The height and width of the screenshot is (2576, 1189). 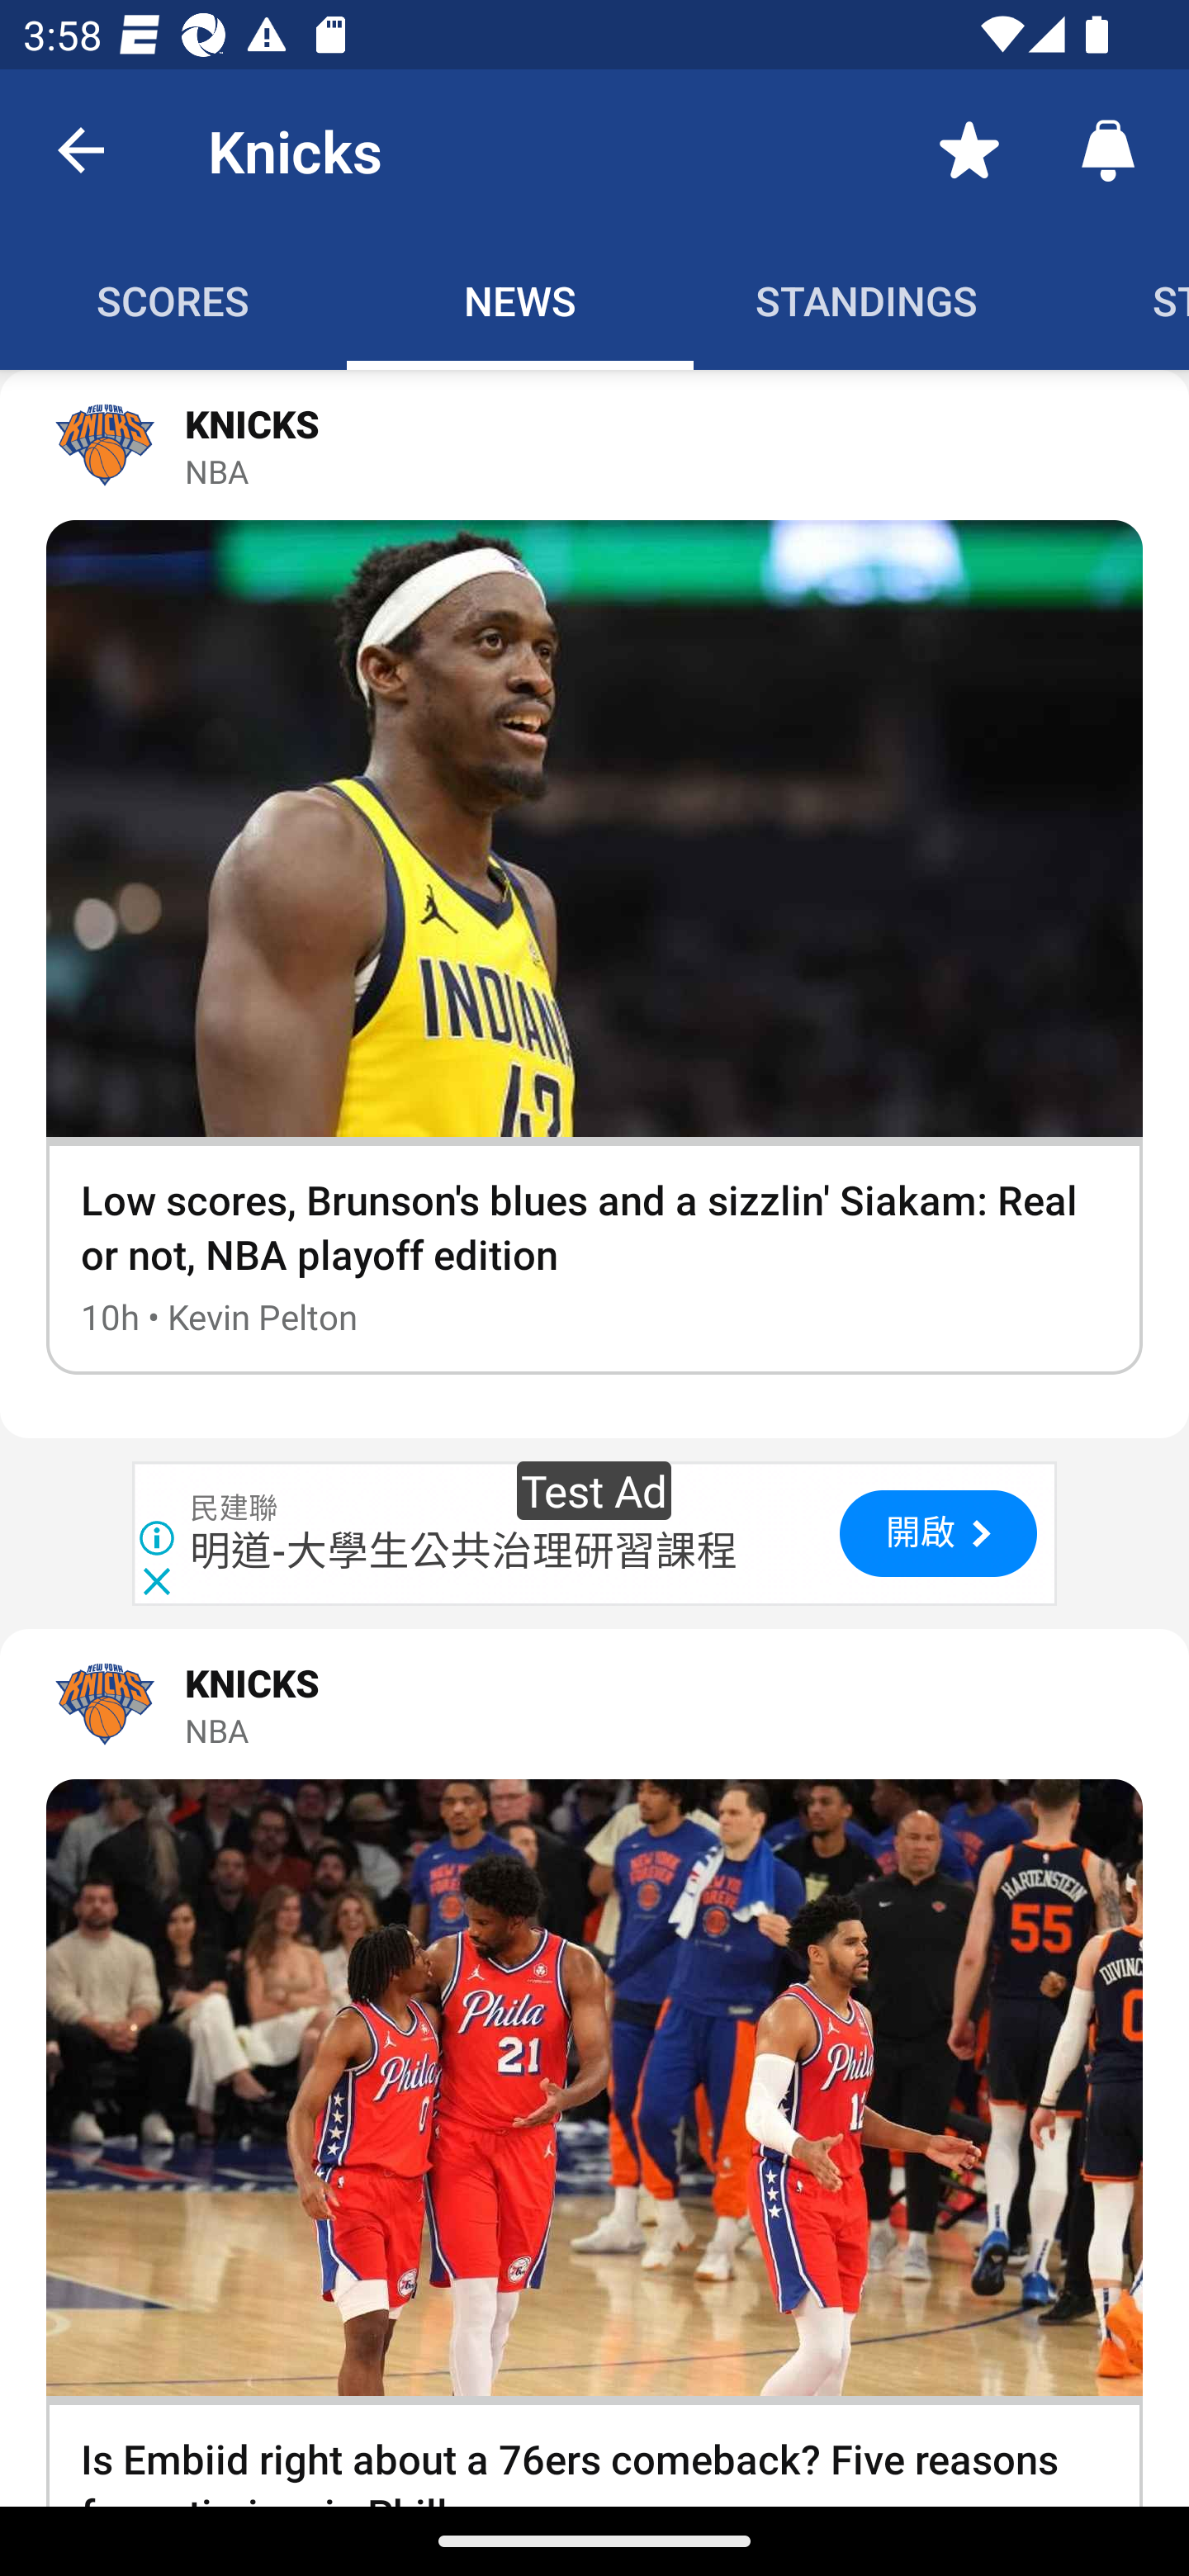 I want to click on Scores SCORES, so click(x=173, y=301).